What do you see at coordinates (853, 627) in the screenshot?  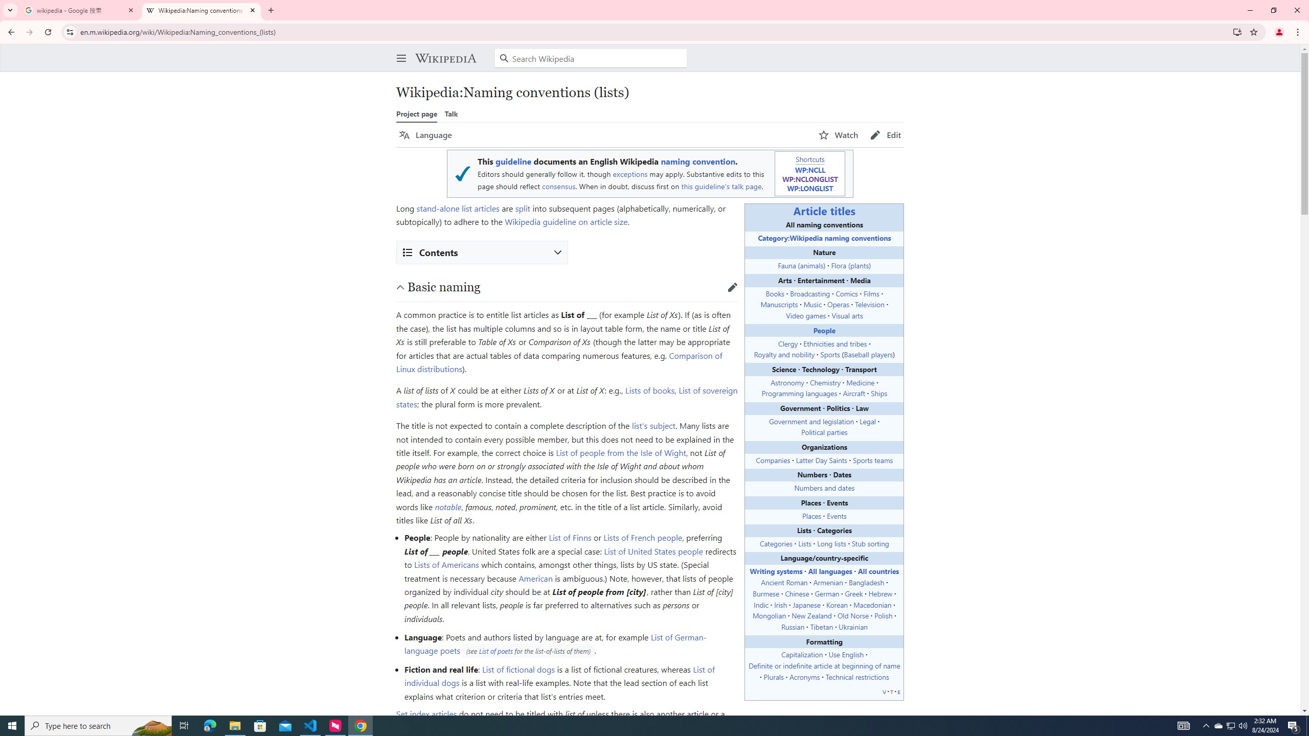 I see `Ukrainian` at bounding box center [853, 627].